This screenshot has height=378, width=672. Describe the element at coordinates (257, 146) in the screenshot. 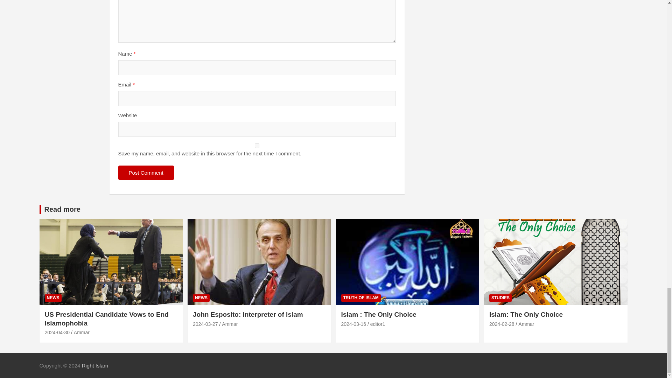

I see `yes` at that location.